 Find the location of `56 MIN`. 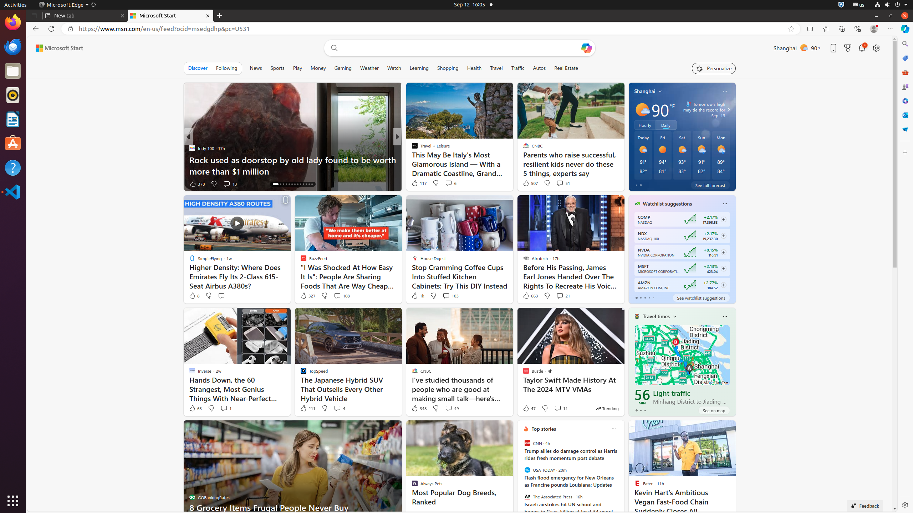

56 MIN is located at coordinates (642, 397).